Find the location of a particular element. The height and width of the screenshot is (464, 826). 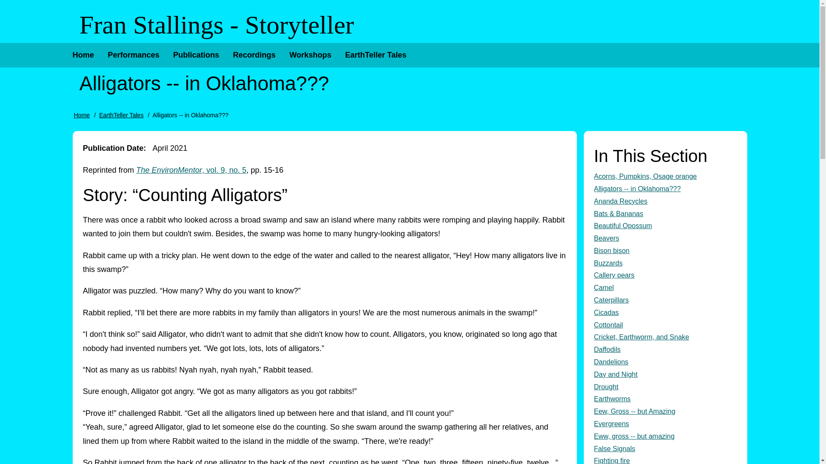

Fighting fire is located at coordinates (665, 460).